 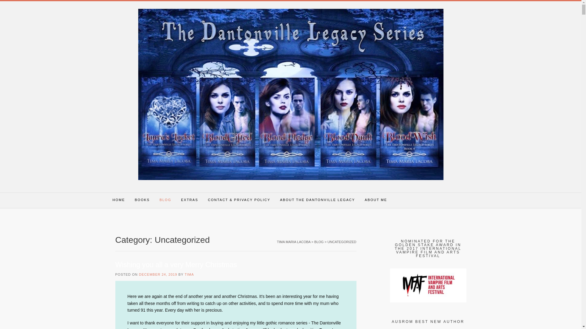 I want to click on HOME, so click(x=118, y=200).